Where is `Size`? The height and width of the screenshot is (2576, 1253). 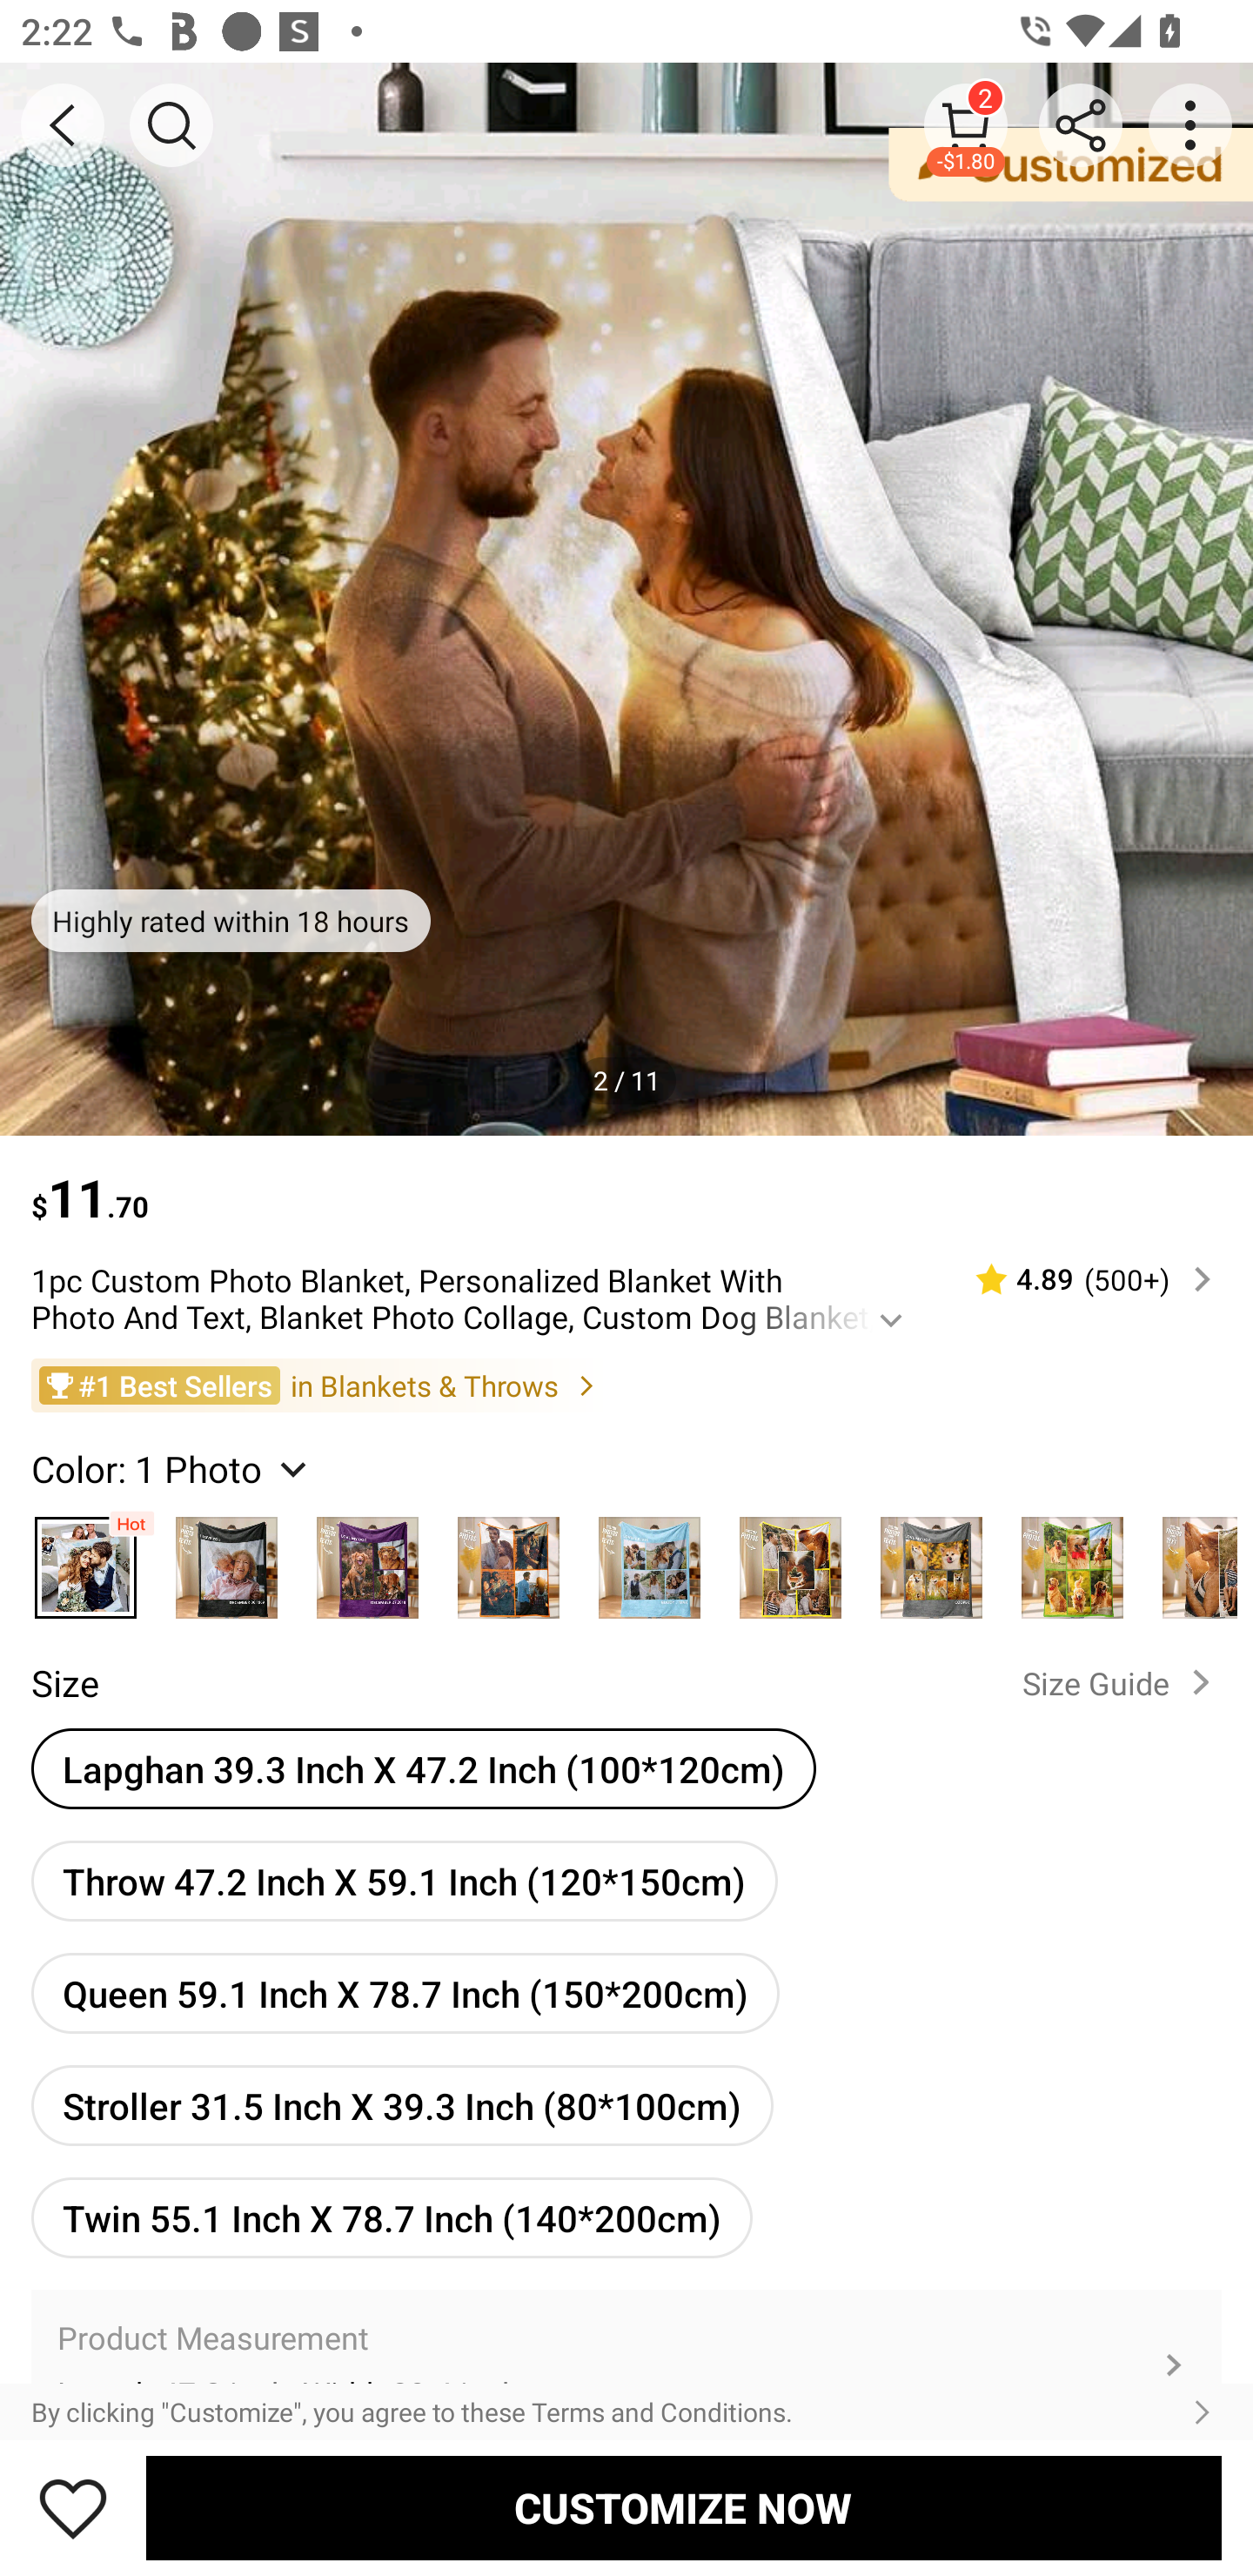 Size is located at coordinates (64, 1683).